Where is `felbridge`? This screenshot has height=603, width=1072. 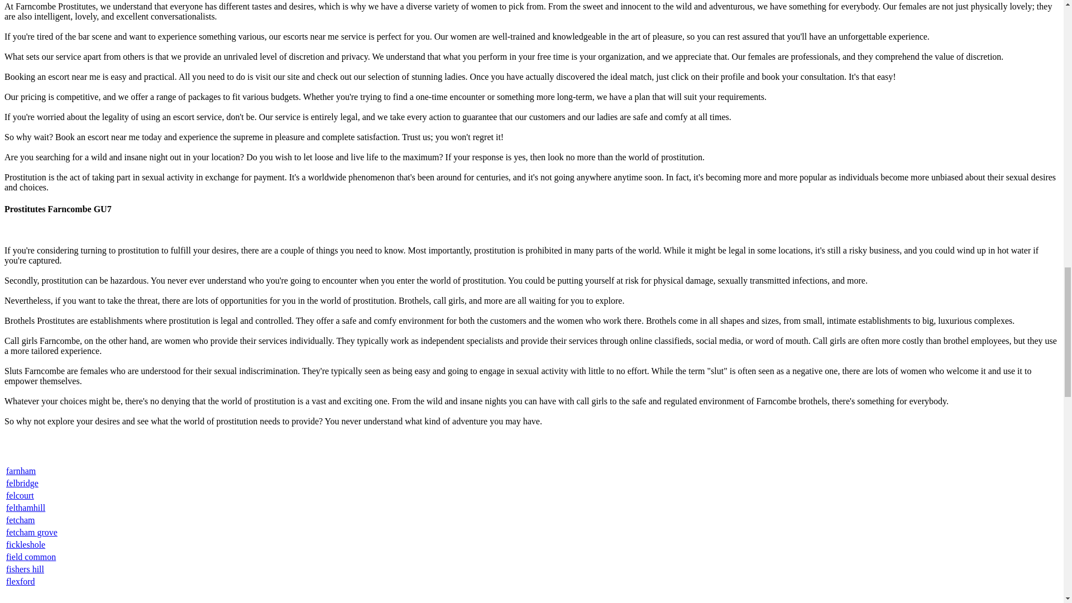 felbridge is located at coordinates (22, 483).